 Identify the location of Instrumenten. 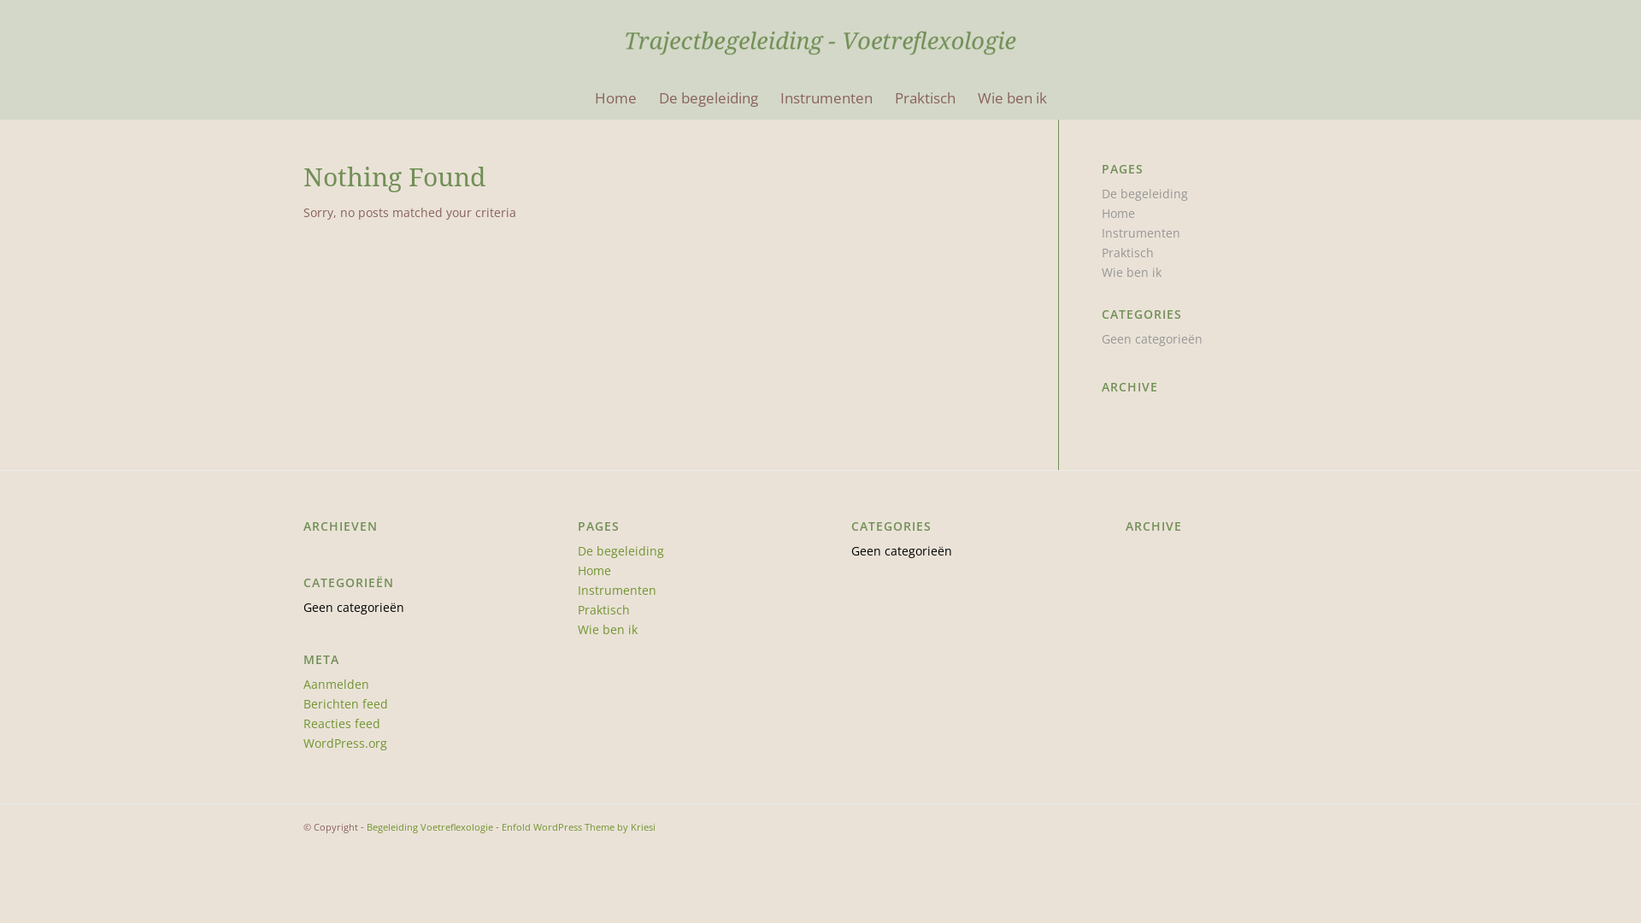
(1141, 232).